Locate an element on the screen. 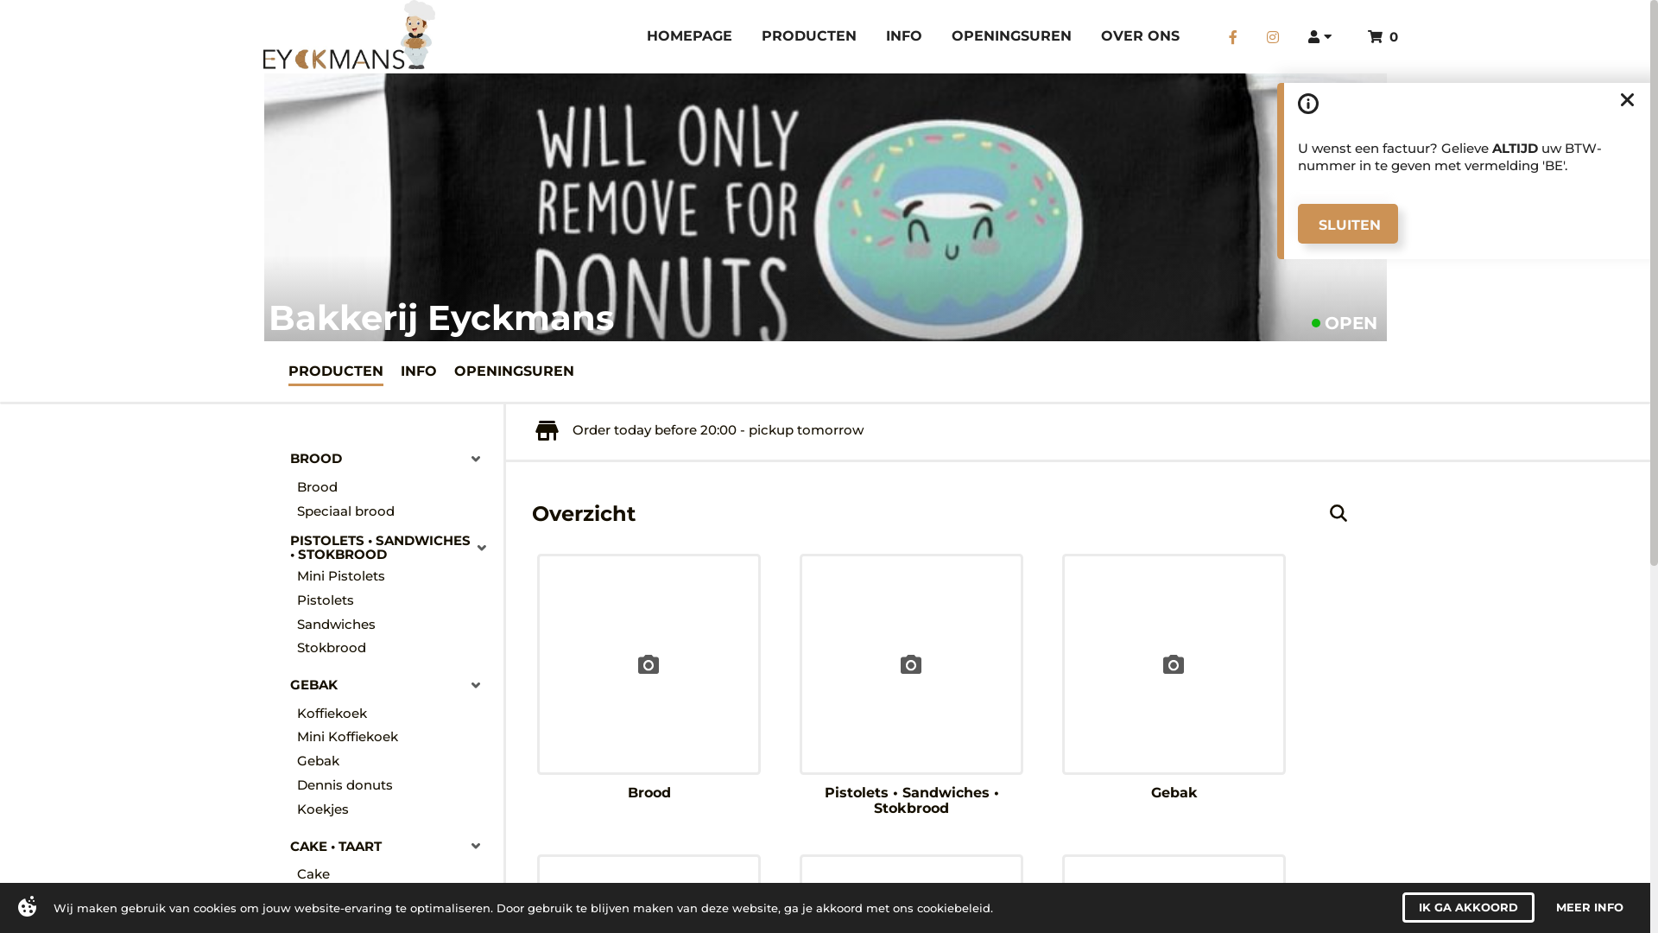 This screenshot has height=933, width=1658. PRODUCTEN is located at coordinates (336, 371).